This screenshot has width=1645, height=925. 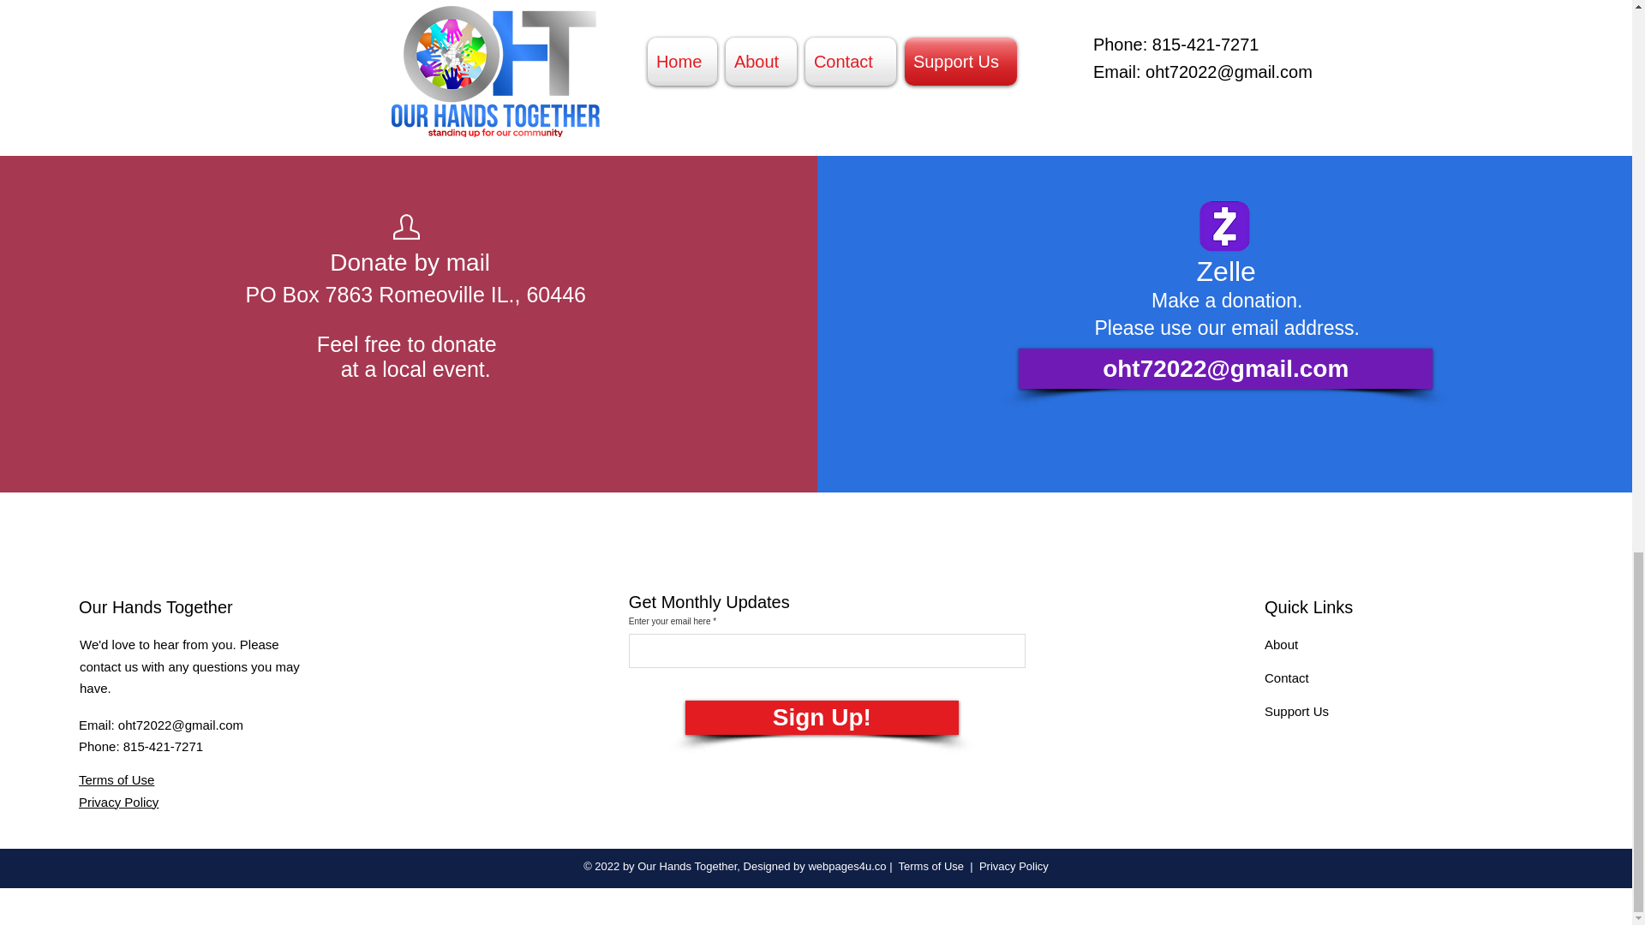 What do you see at coordinates (117, 779) in the screenshot?
I see `Terms of Use` at bounding box center [117, 779].